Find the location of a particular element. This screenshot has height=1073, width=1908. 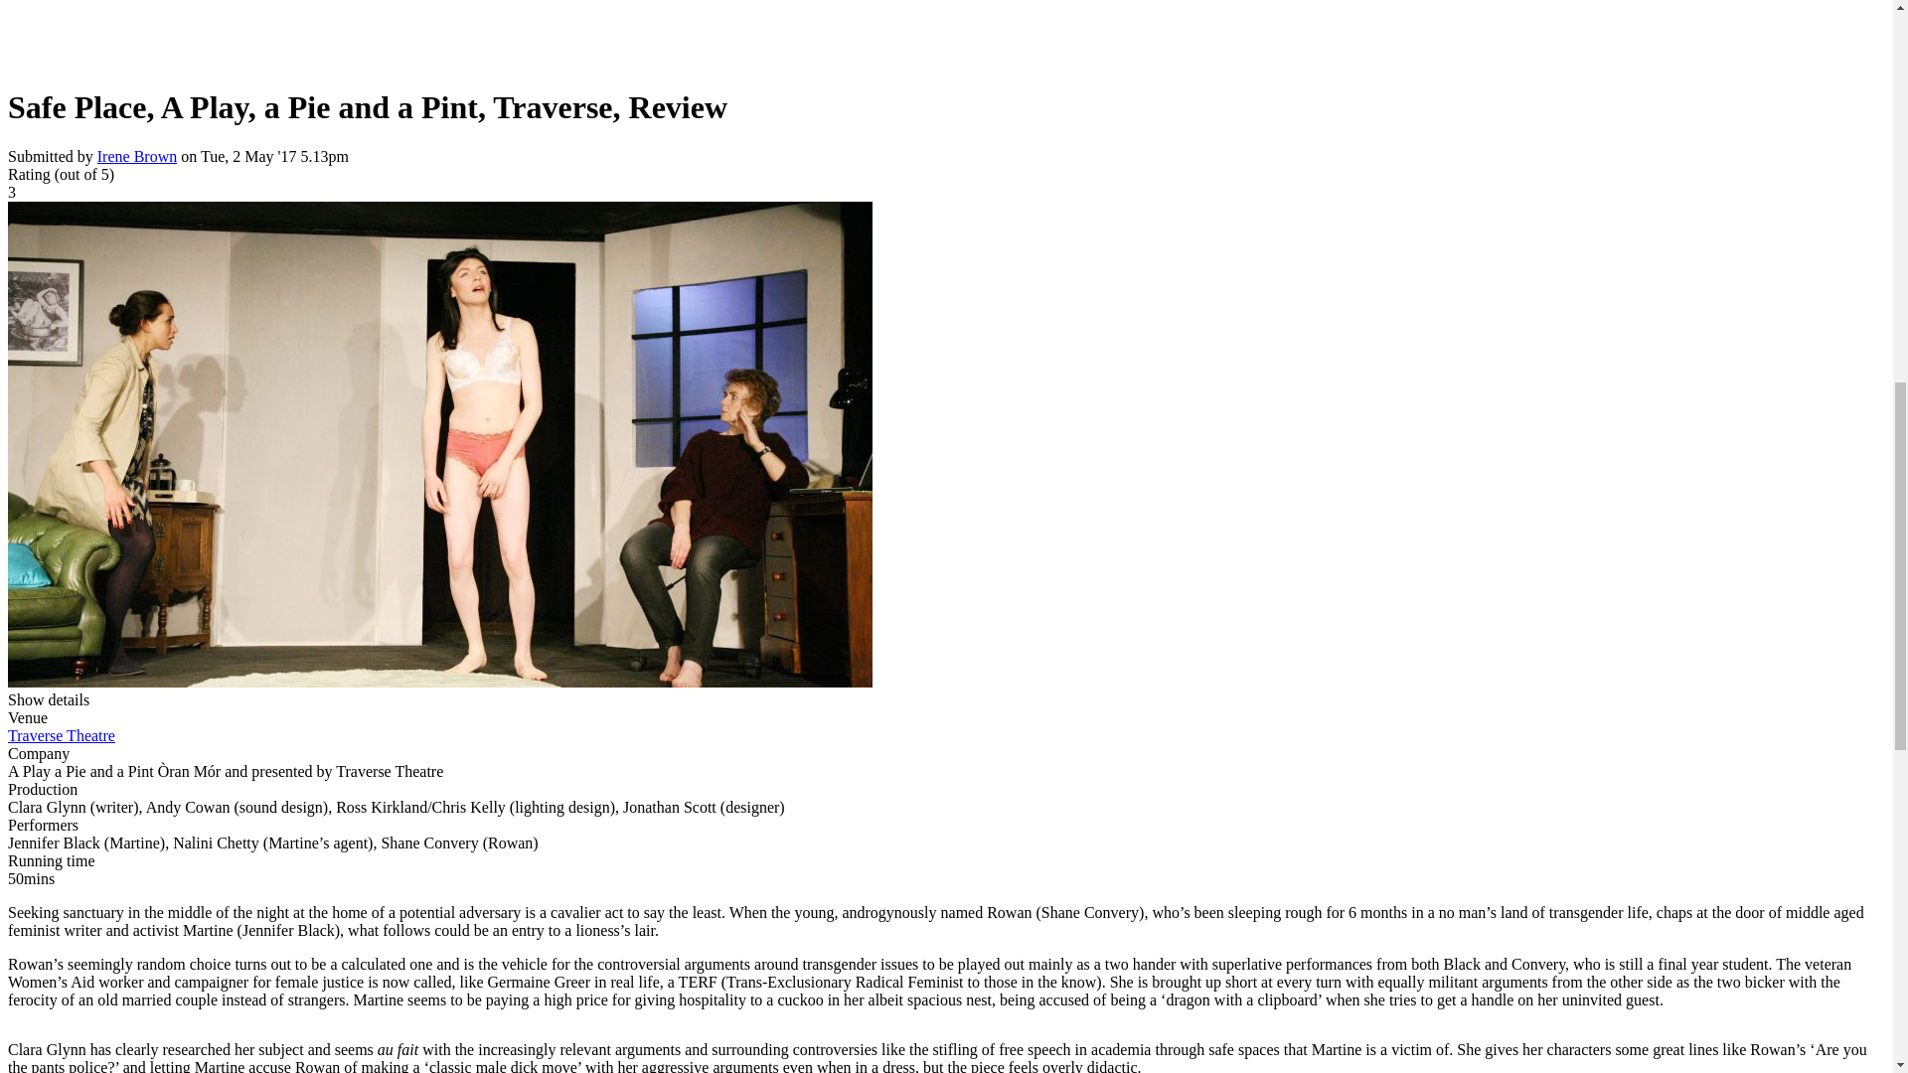

Advertisement is located at coordinates (603, 32).